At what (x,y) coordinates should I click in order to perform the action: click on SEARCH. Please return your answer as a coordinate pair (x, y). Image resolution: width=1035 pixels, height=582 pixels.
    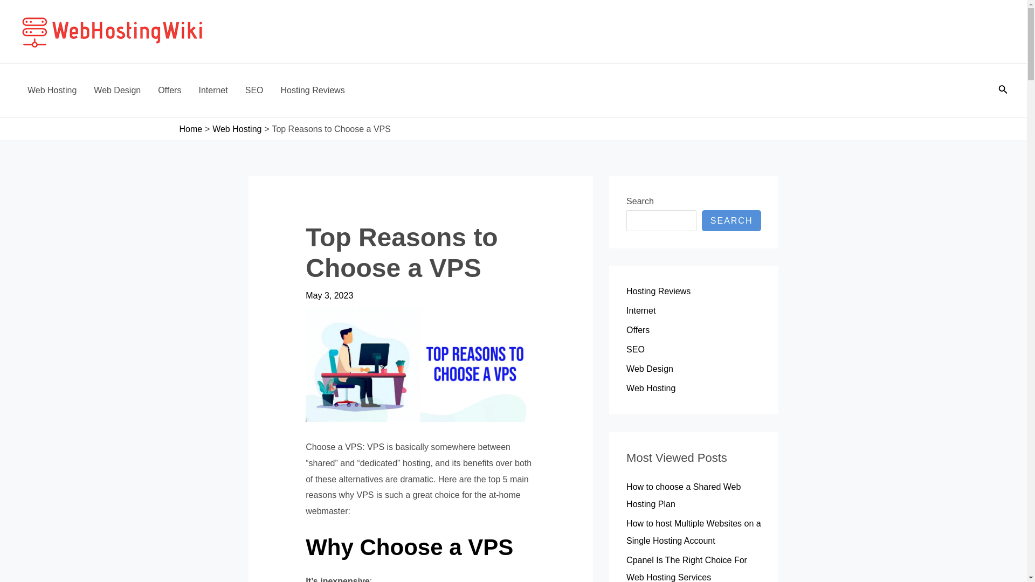
    Looking at the image, I should click on (732, 220).